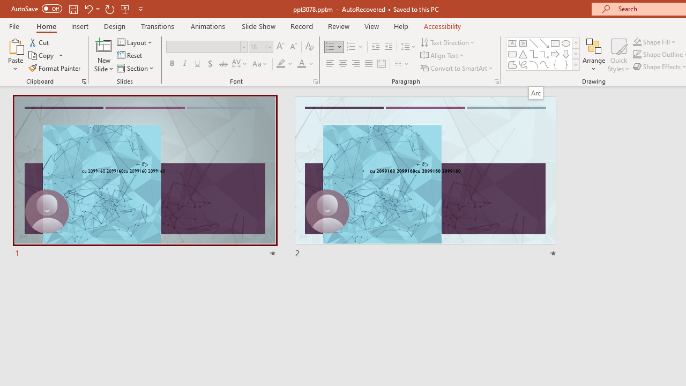 The width and height of the screenshot is (686, 386). Describe the element at coordinates (315, 81) in the screenshot. I see `Font...` at that location.